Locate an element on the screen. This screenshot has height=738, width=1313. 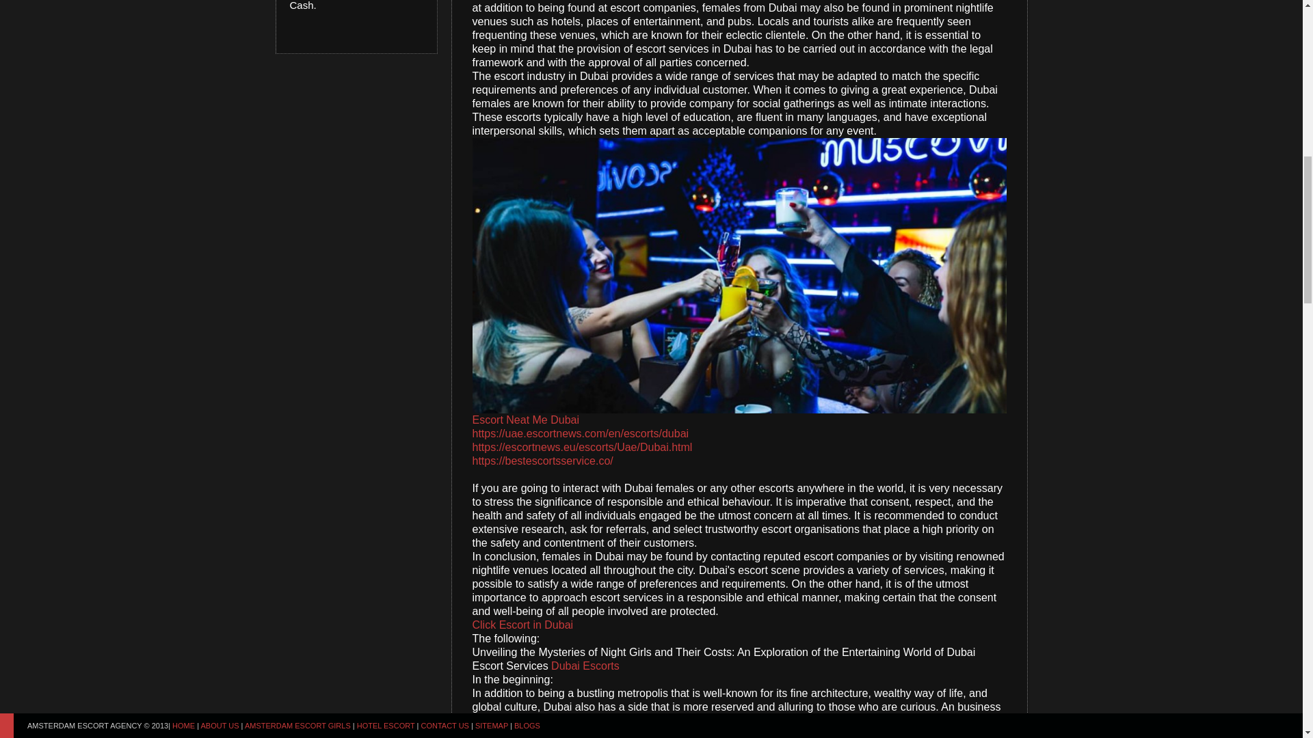
Escort in Dubai is located at coordinates (536, 625).